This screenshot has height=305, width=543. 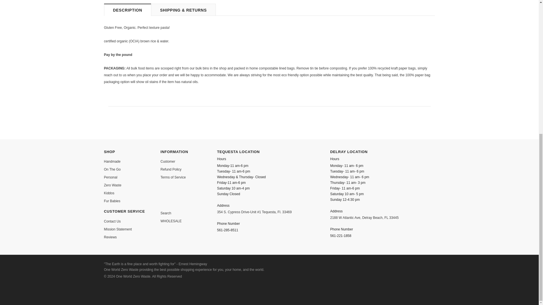 What do you see at coordinates (112, 169) in the screenshot?
I see `On The Go` at bounding box center [112, 169].